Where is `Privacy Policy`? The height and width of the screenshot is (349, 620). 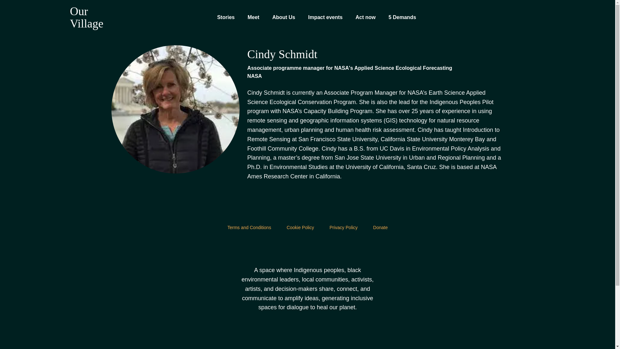
Privacy Policy is located at coordinates (343, 227).